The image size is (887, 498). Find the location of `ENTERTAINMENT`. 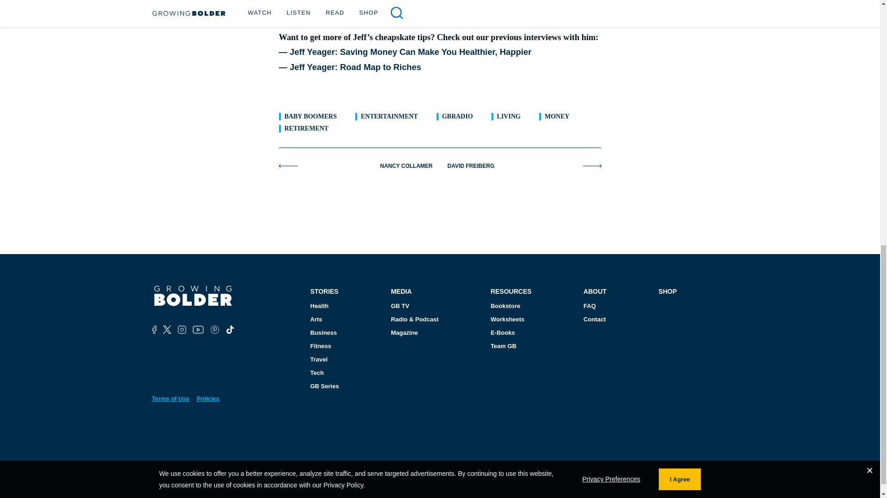

ENTERTAINMENT is located at coordinates (389, 117).